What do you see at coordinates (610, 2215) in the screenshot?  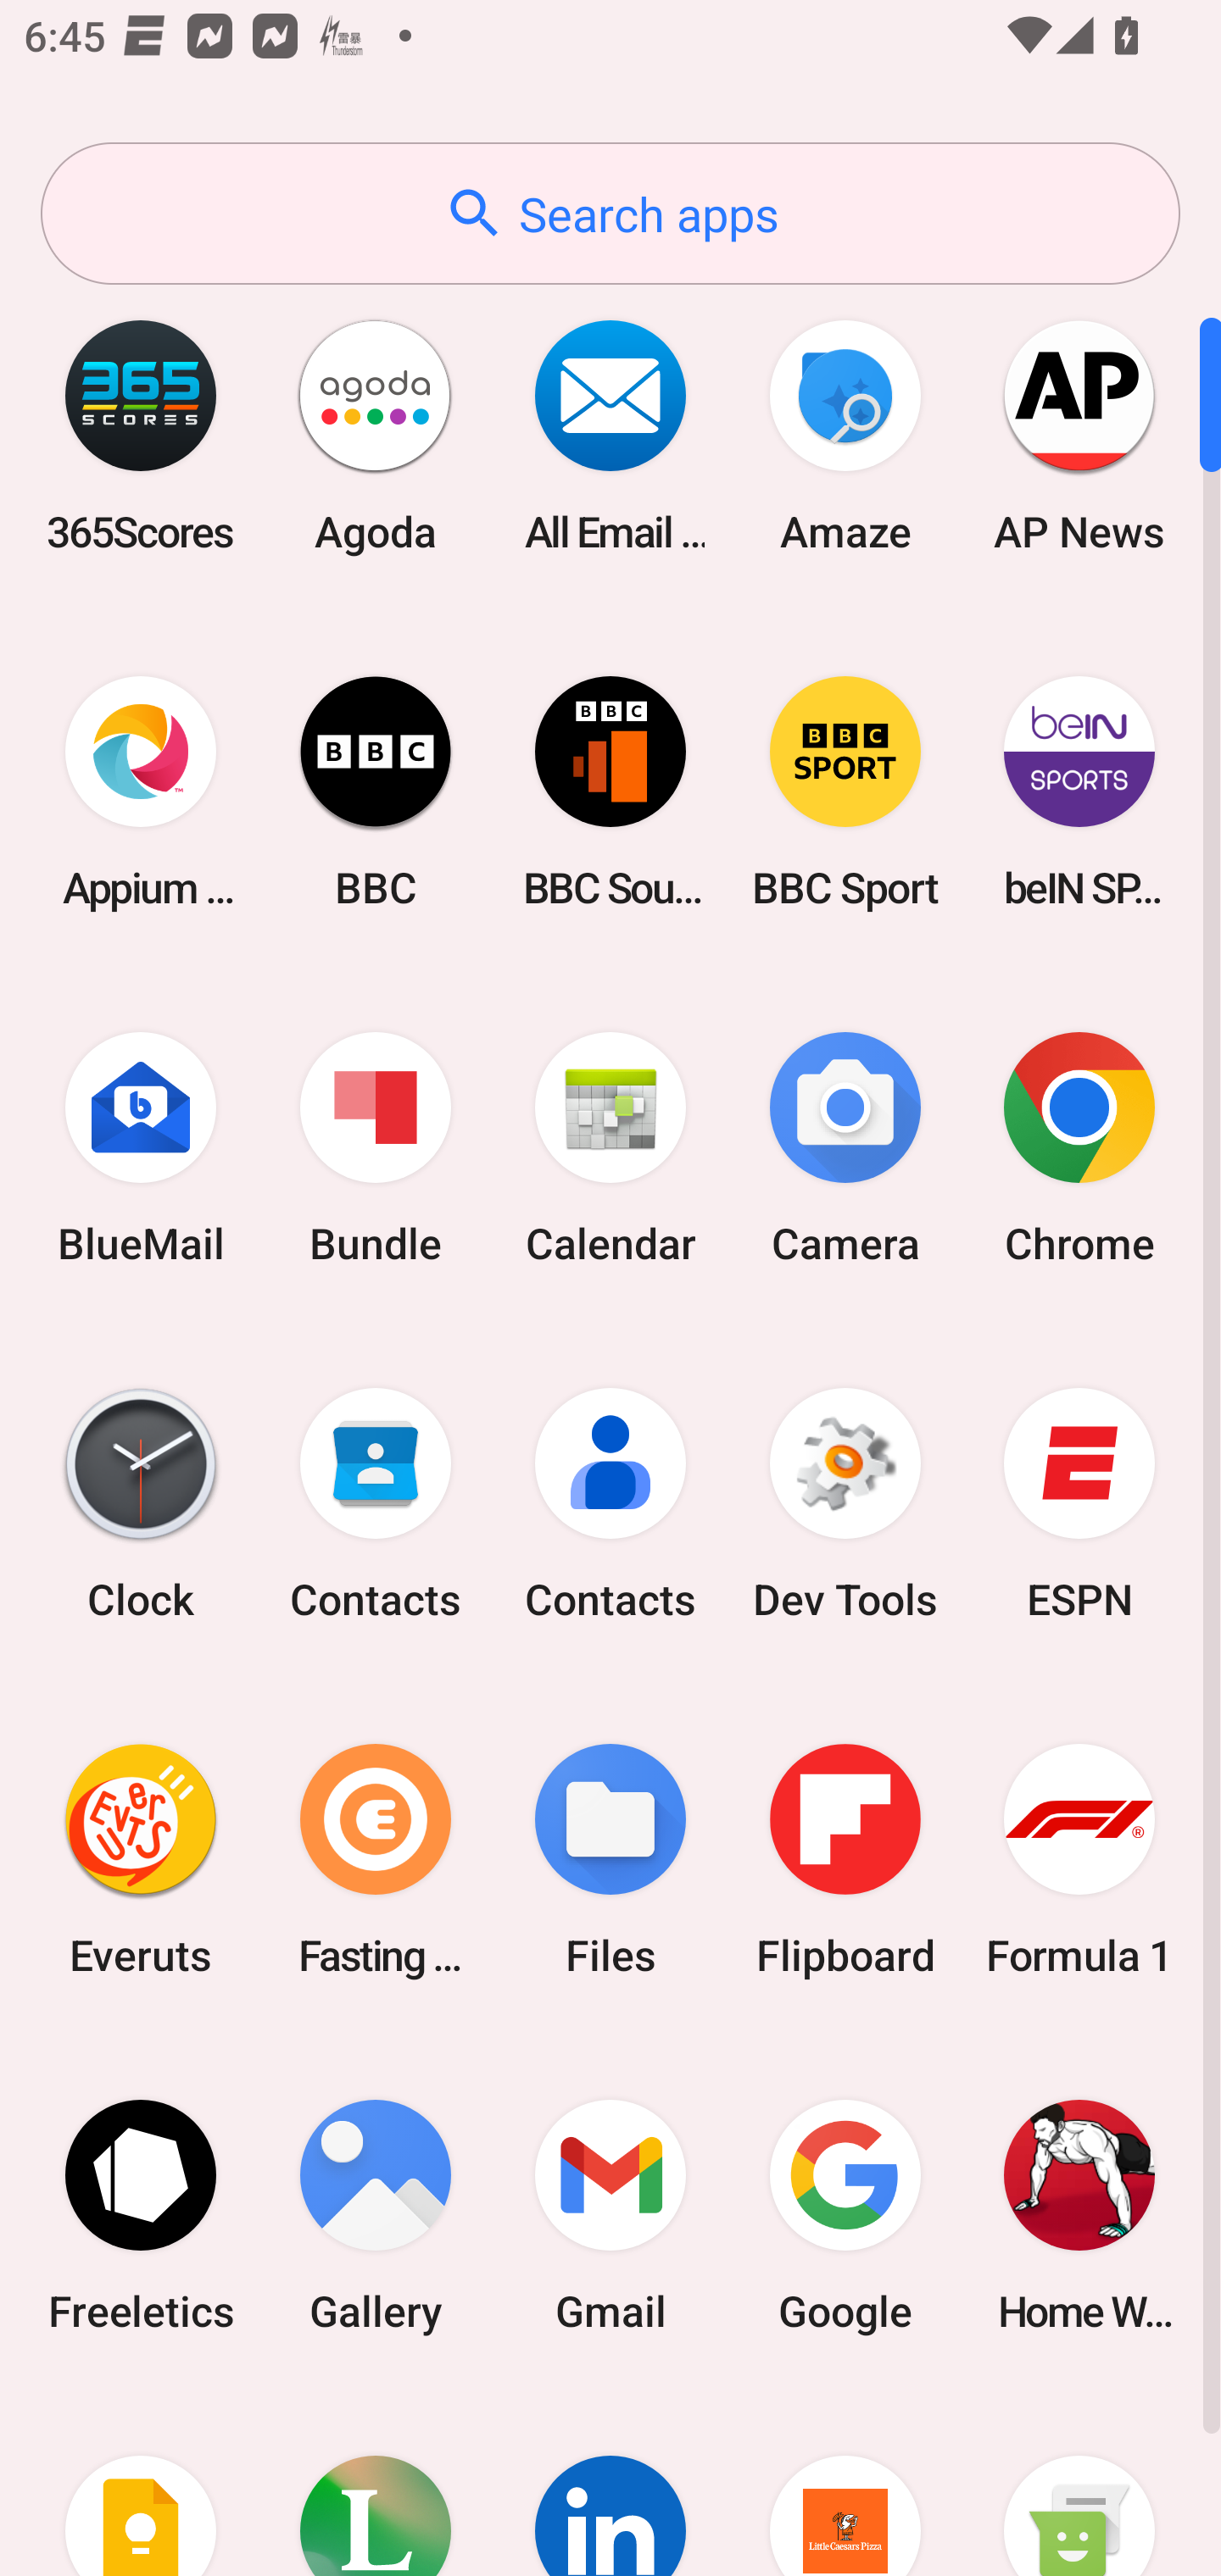 I see `Gmail` at bounding box center [610, 2215].